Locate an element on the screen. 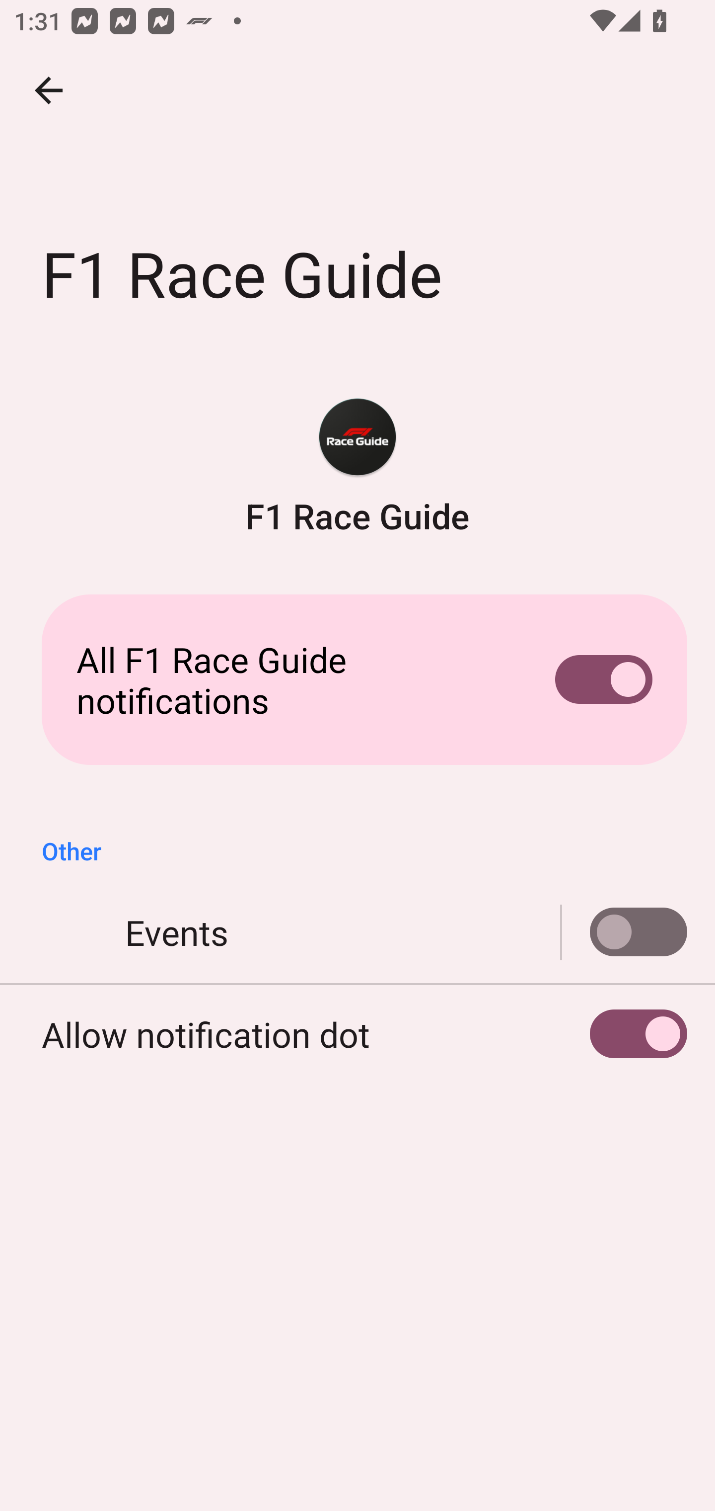 The image size is (715, 1511). F1 Race Guide is located at coordinates (357, 467).